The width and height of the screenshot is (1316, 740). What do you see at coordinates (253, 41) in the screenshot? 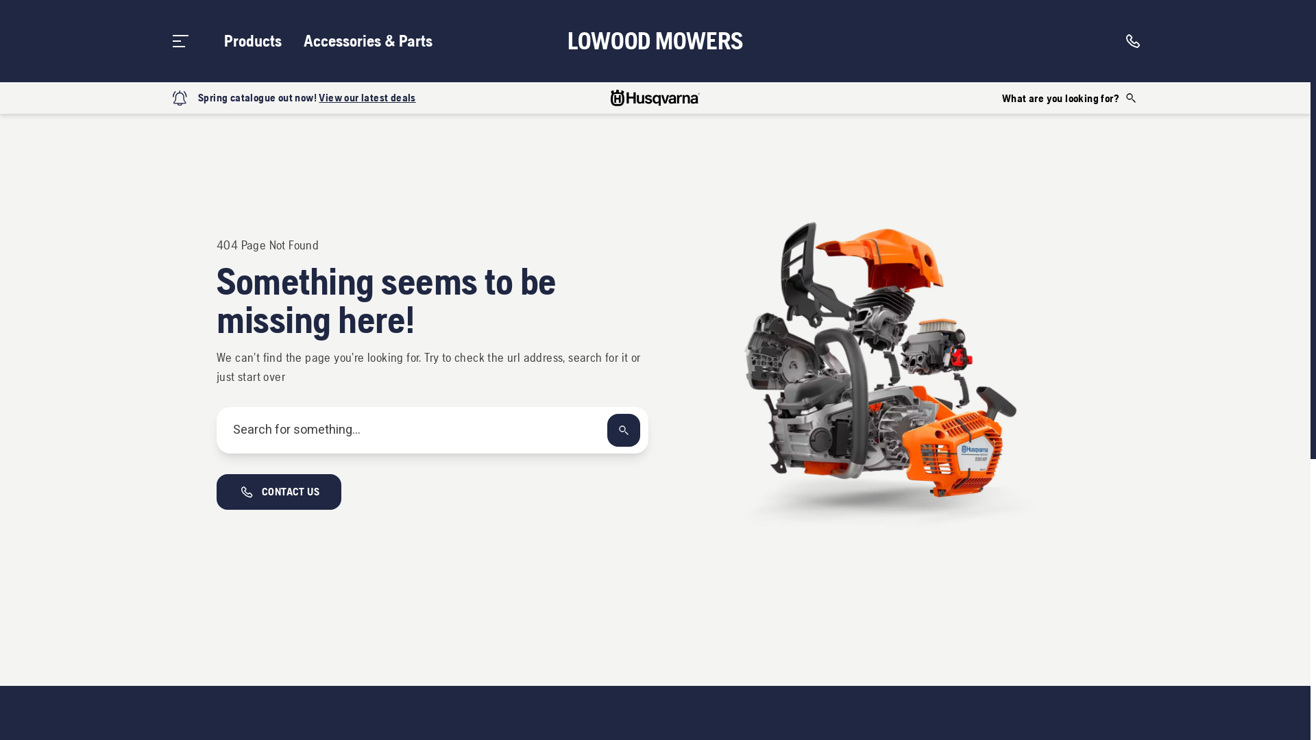
I see `Products` at bounding box center [253, 41].